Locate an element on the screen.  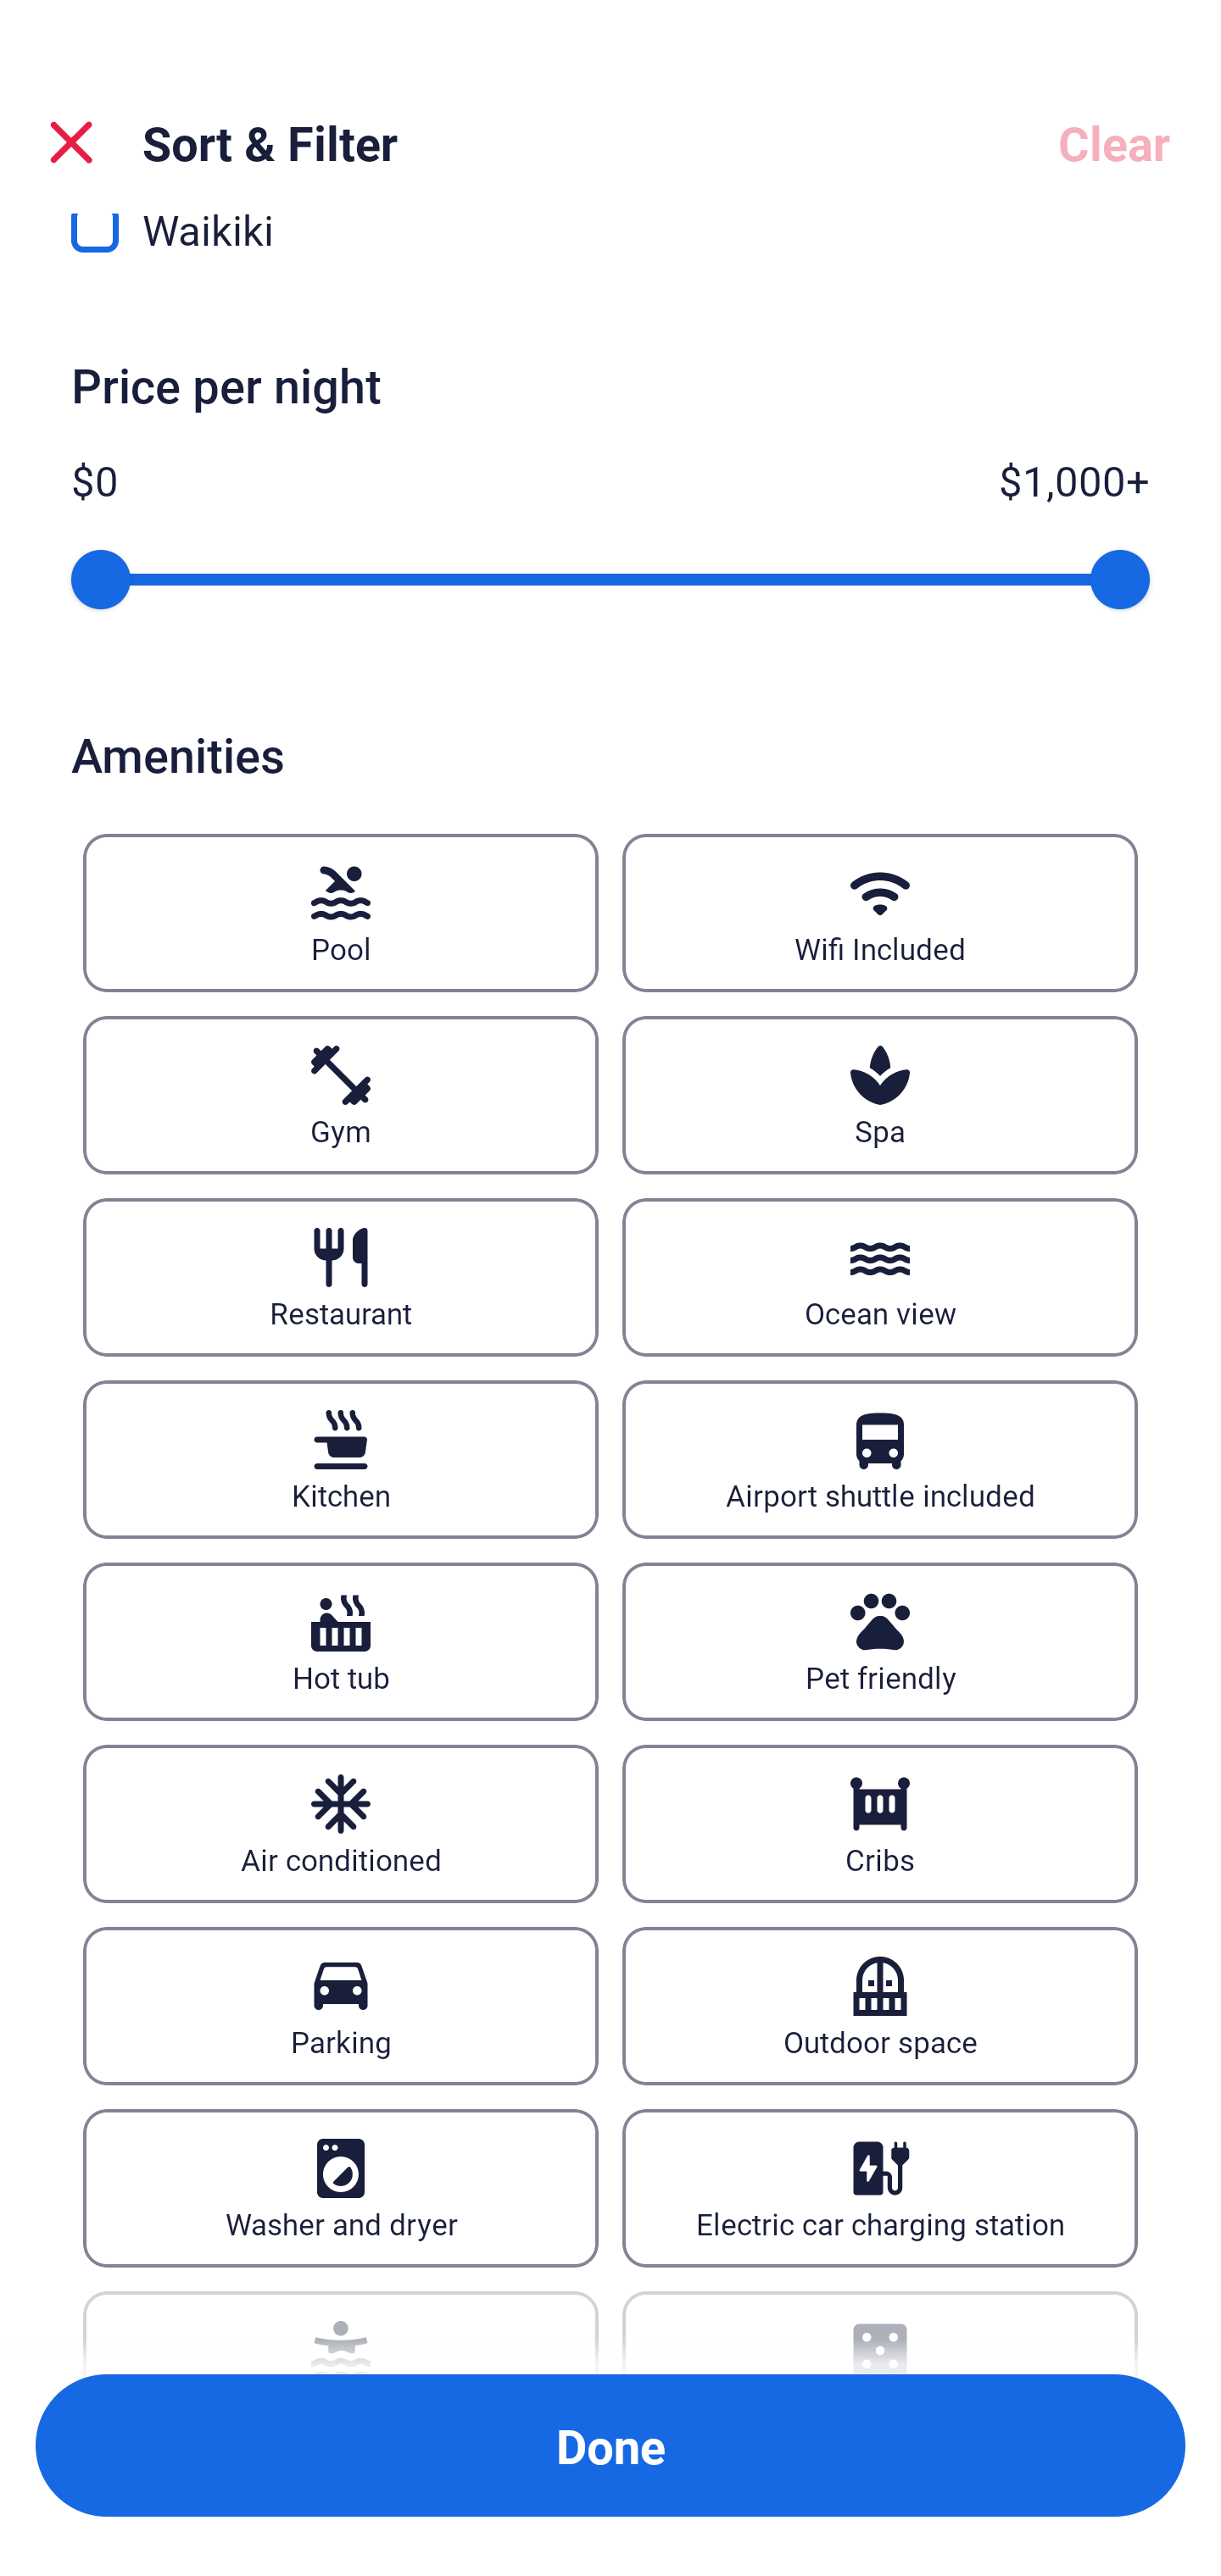
Cribs is located at coordinates (880, 1824).